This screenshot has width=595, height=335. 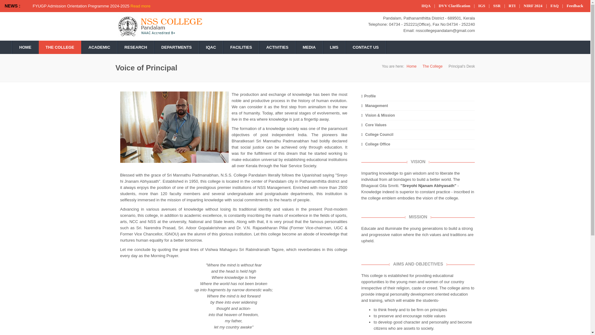 I want to click on IGS, so click(x=482, y=6).